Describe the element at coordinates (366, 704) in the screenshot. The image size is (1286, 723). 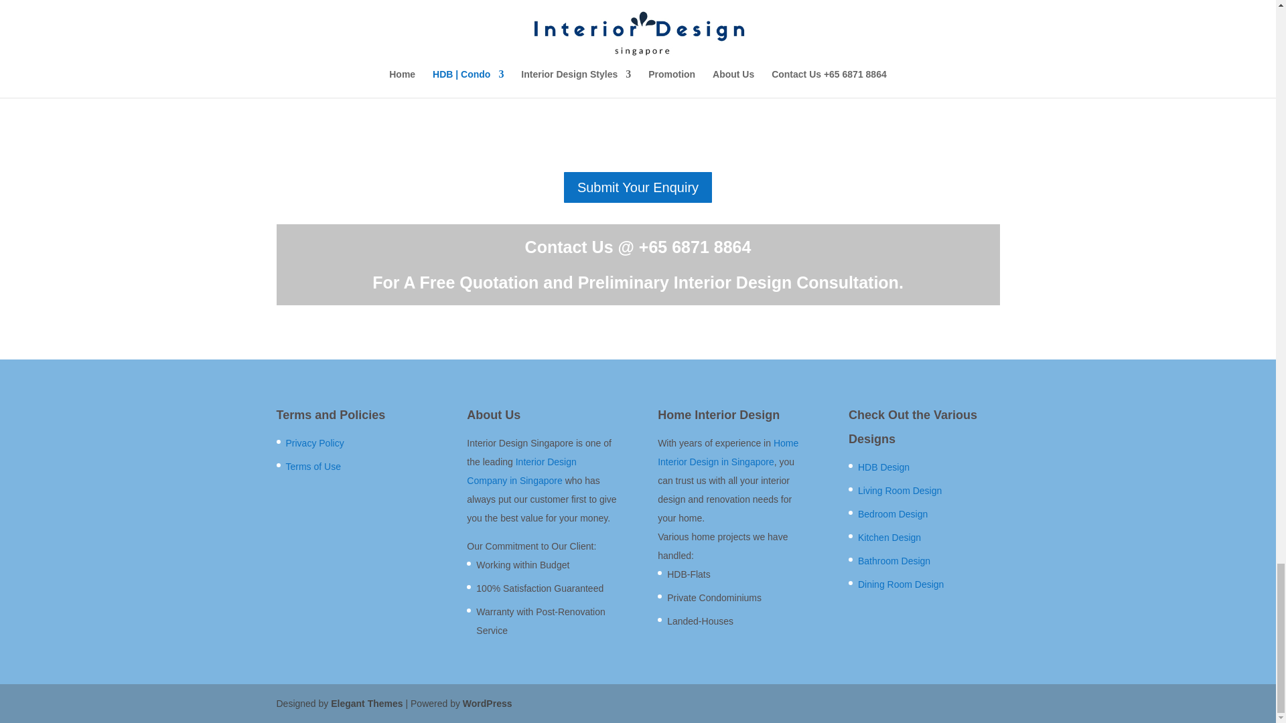
I see `Premium WordPress Themes` at that location.